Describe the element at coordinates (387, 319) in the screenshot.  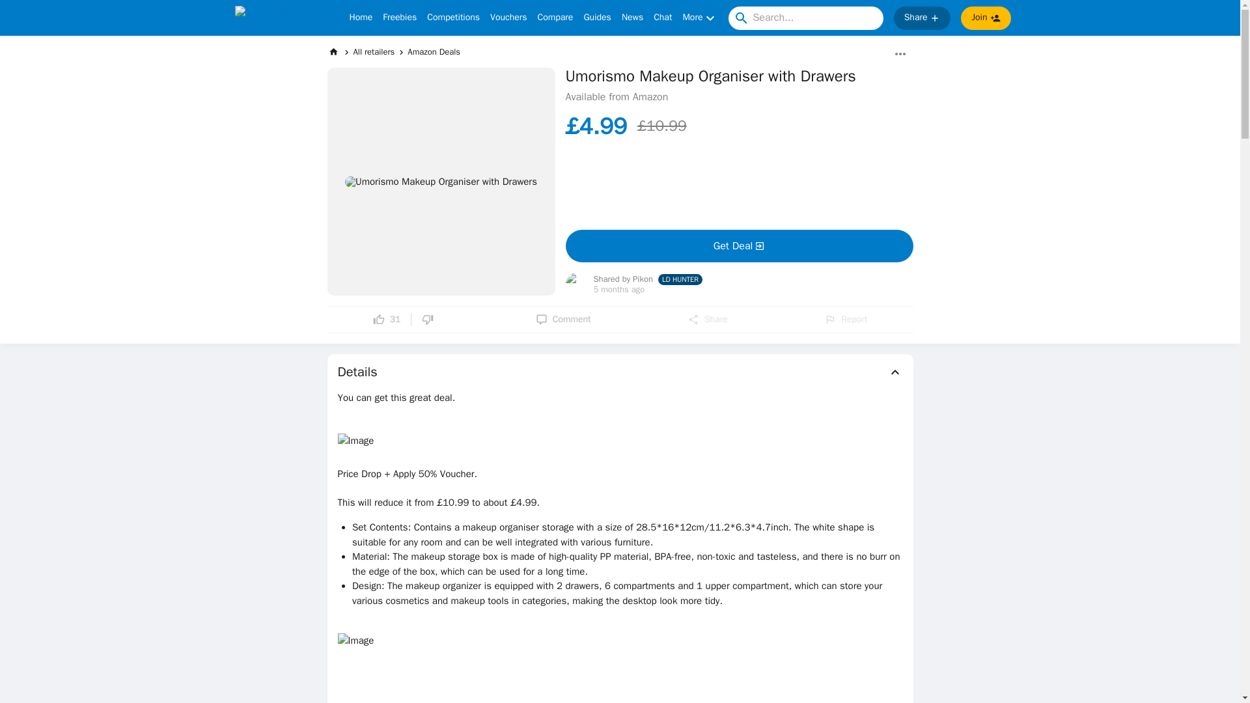
I see `31` at that location.